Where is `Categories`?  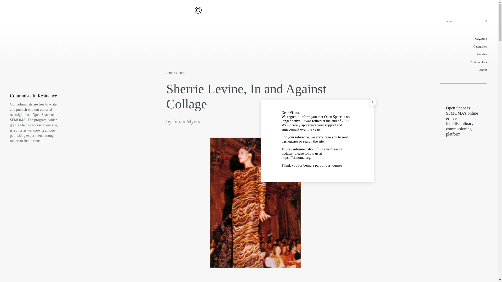 Categories is located at coordinates (463, 46).